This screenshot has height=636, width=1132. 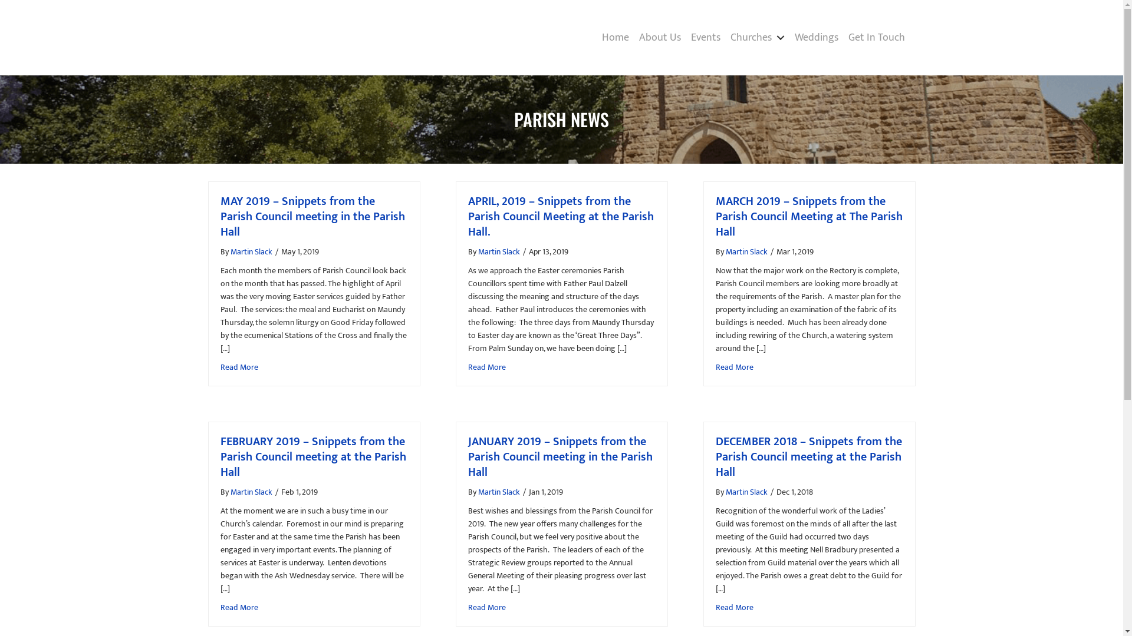 I want to click on Get In Touch, so click(x=876, y=38).